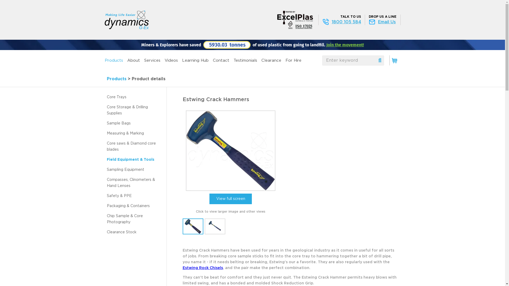 This screenshot has width=509, height=286. What do you see at coordinates (152, 60) in the screenshot?
I see `Services` at bounding box center [152, 60].